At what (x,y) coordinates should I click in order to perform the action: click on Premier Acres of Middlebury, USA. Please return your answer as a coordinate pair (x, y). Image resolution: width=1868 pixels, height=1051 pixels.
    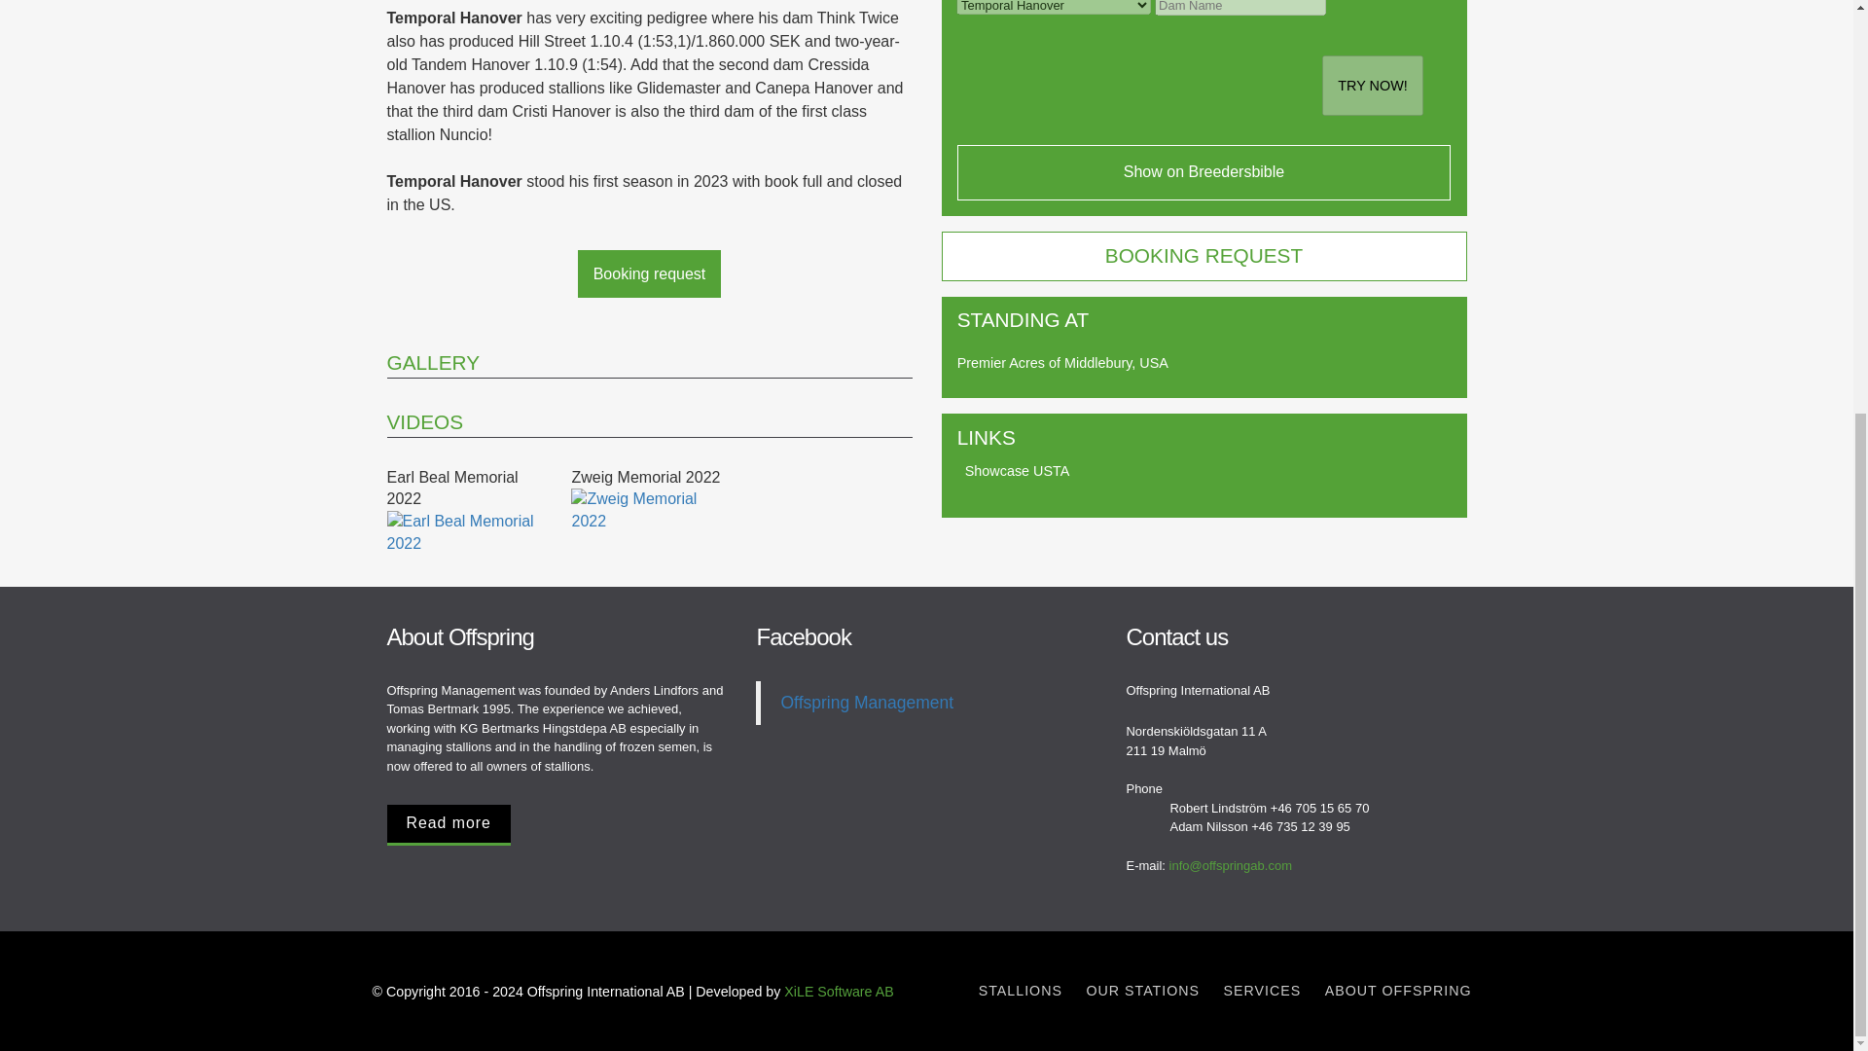
    Looking at the image, I should click on (1062, 363).